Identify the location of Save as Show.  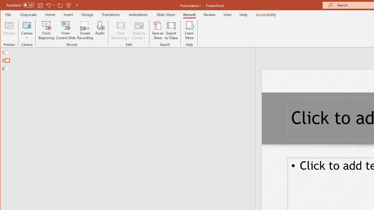
(158, 30).